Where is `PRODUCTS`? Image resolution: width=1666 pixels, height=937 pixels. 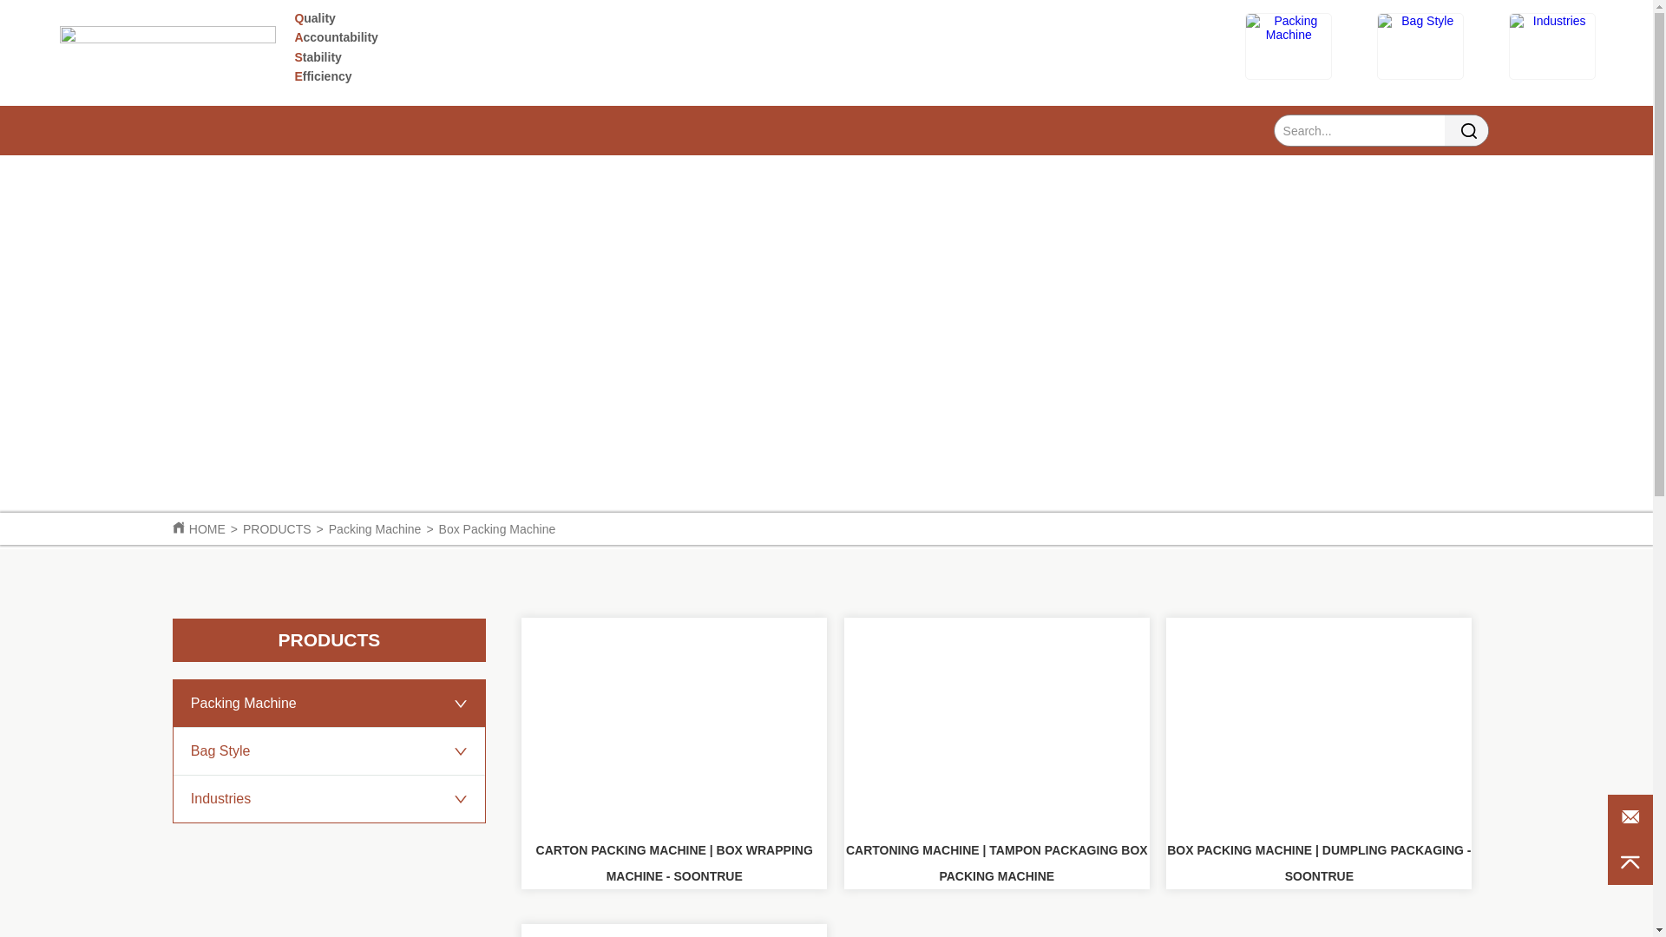 PRODUCTS is located at coordinates (278, 528).